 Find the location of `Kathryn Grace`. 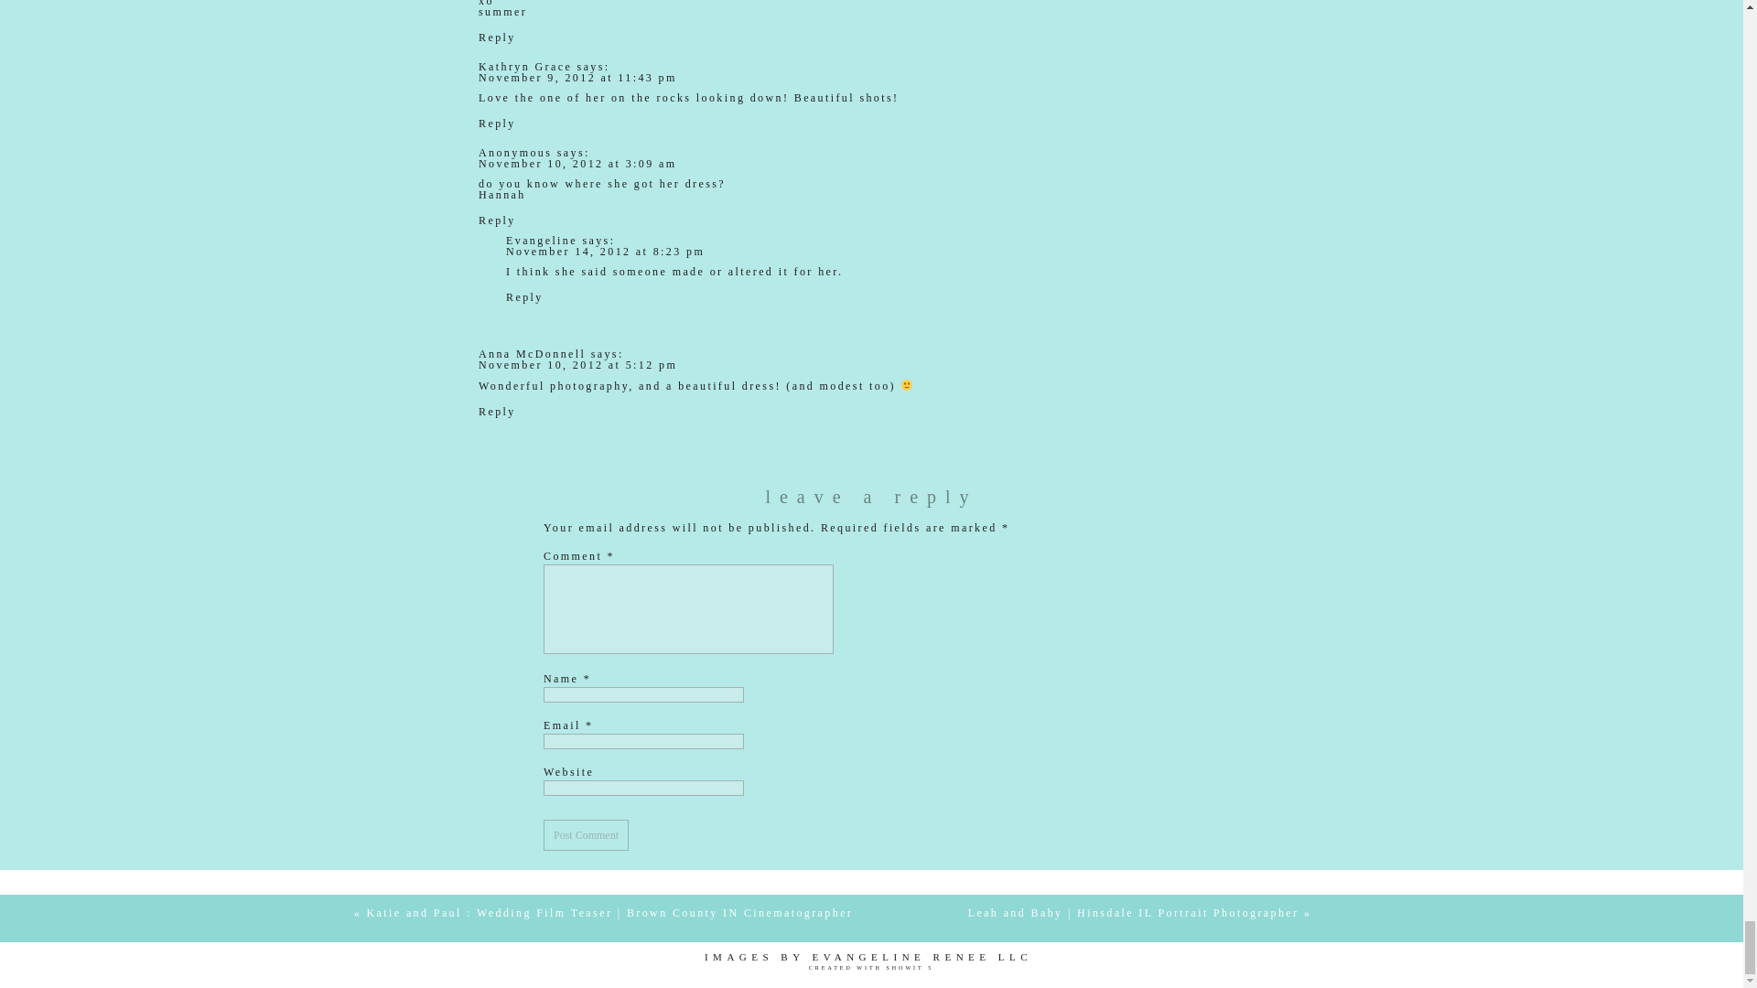

Kathryn Grace is located at coordinates (525, 66).